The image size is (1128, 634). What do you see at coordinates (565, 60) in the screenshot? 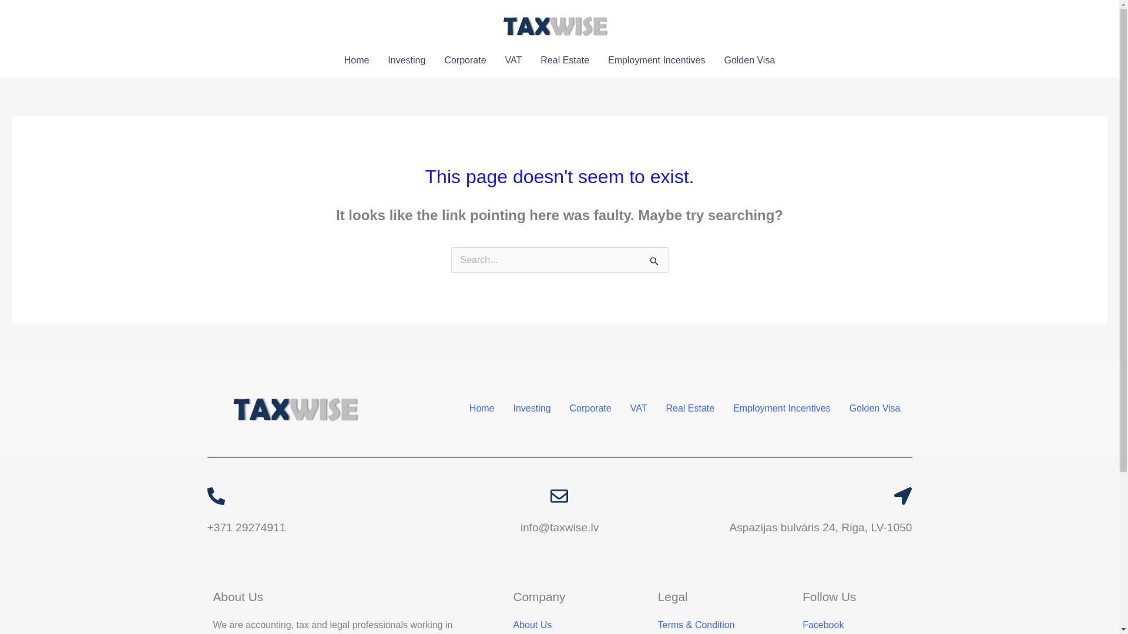
I see `Real Estate` at bounding box center [565, 60].